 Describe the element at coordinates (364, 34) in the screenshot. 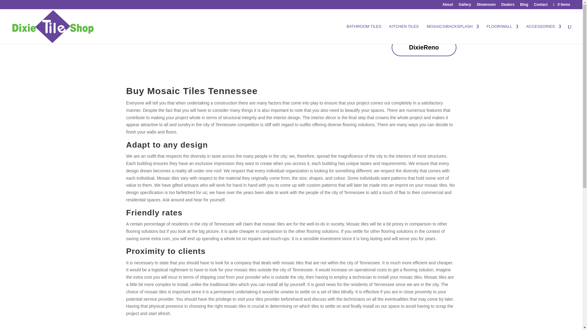

I see `BATHROOM TILES` at that location.